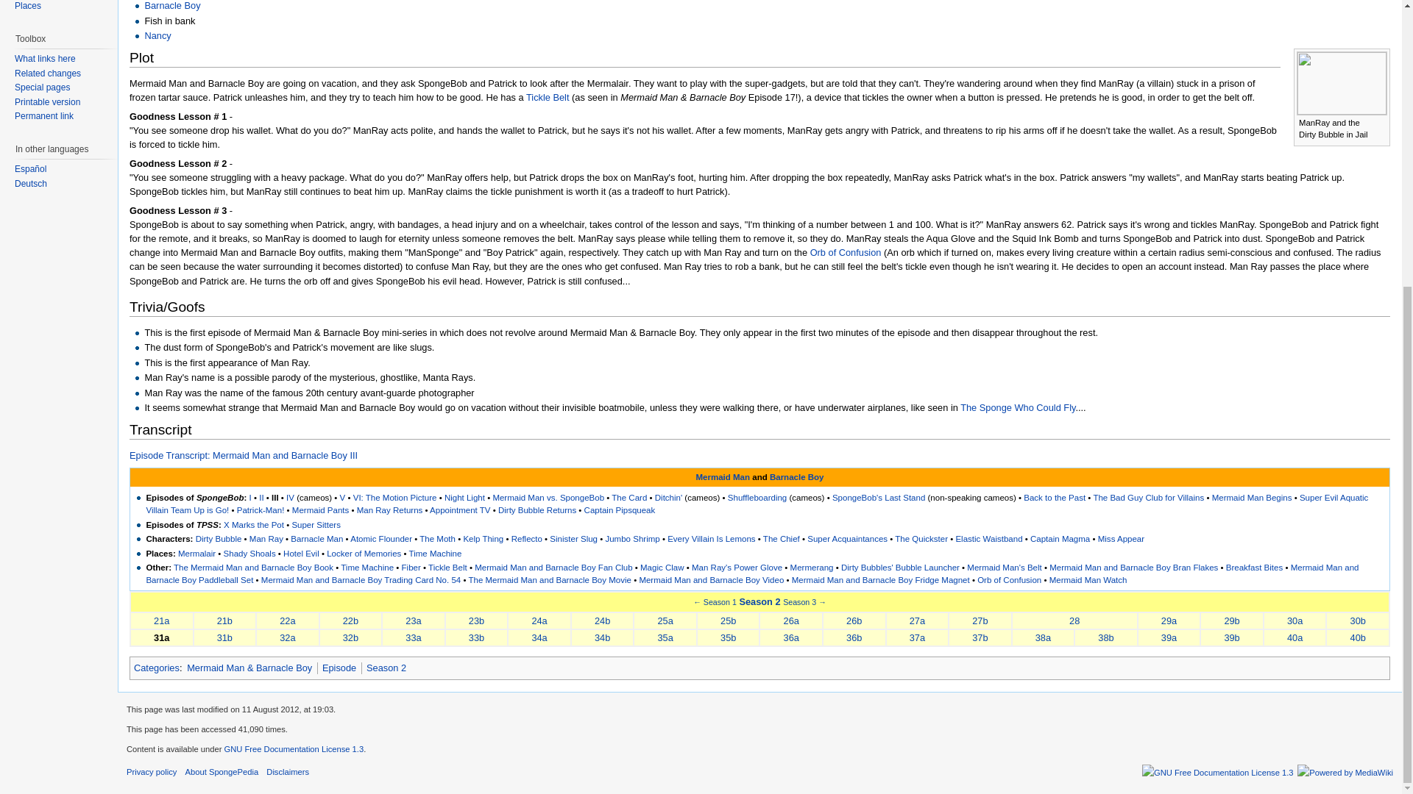  What do you see at coordinates (1018, 407) in the screenshot?
I see `The Sponge Who Could Fly` at bounding box center [1018, 407].